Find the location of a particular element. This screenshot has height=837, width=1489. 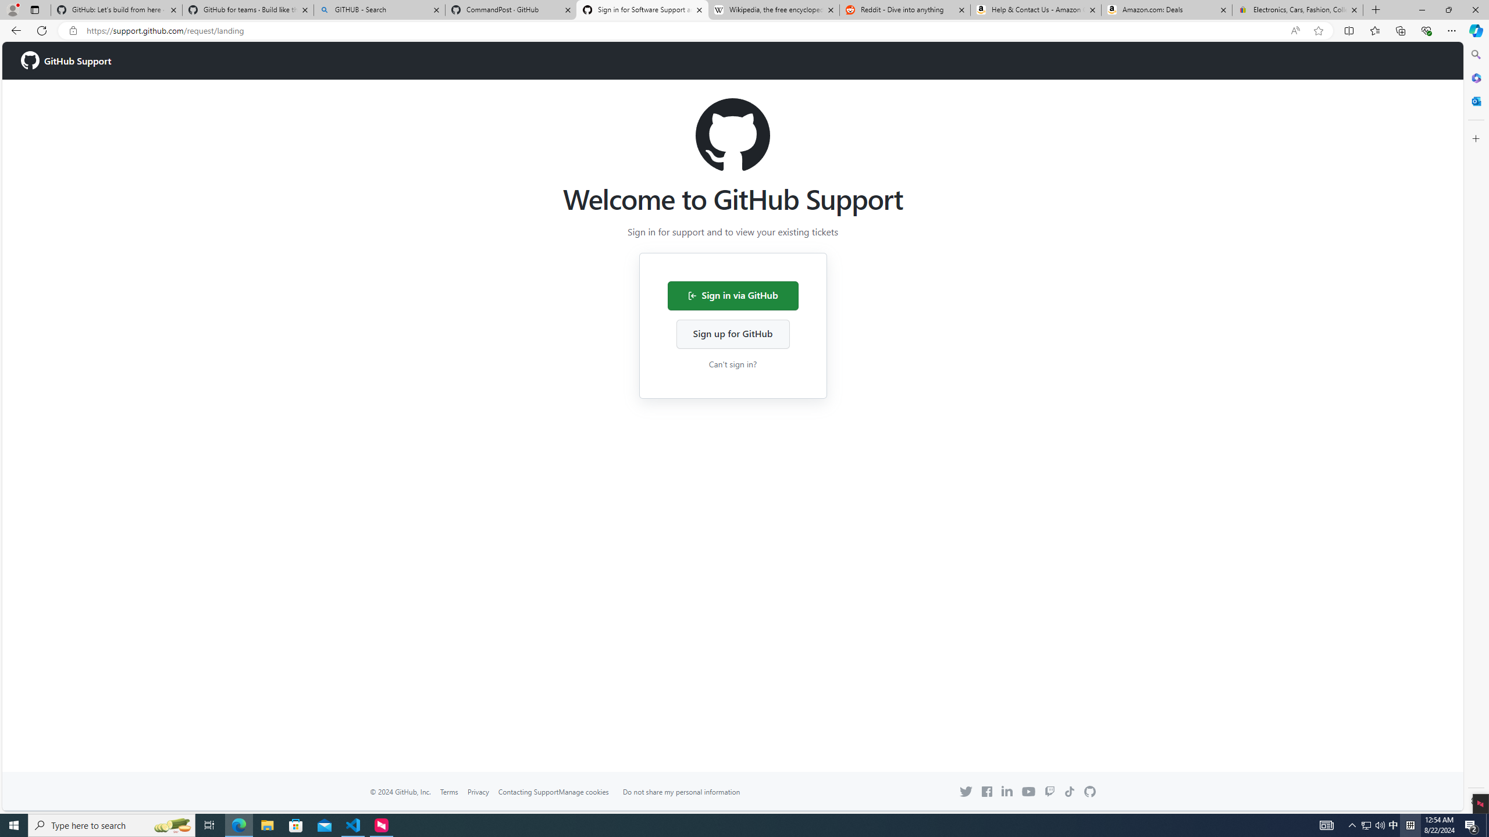

Contacting Support is located at coordinates (528, 792).